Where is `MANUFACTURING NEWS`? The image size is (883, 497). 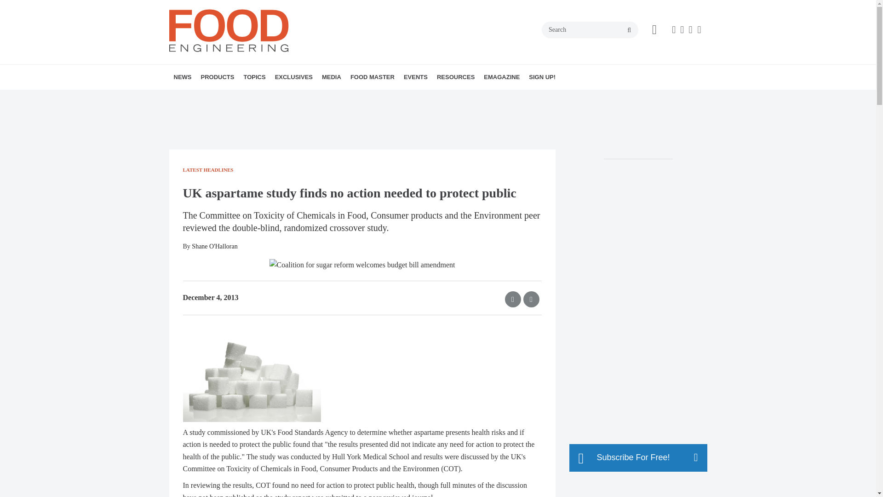
MANUFACTURING NEWS is located at coordinates (231, 97).